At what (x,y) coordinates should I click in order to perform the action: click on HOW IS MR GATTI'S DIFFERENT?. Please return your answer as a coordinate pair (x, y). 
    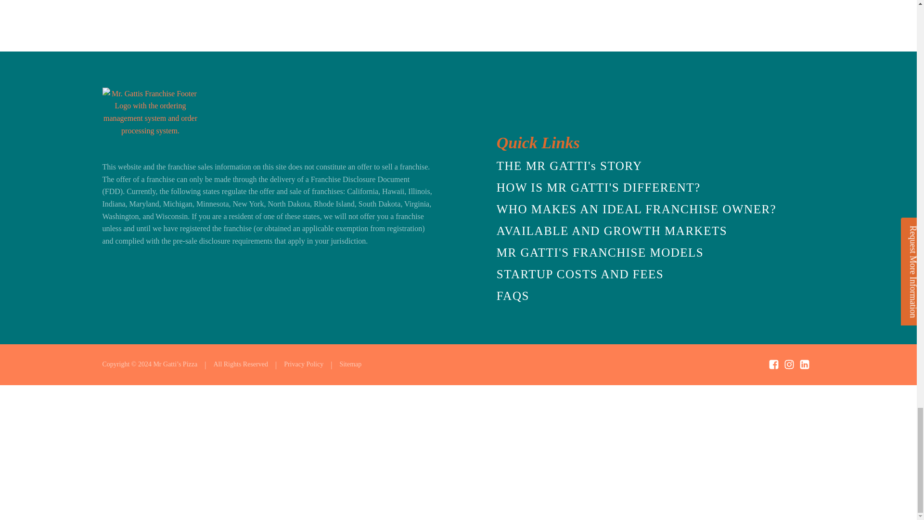
    Looking at the image, I should click on (599, 188).